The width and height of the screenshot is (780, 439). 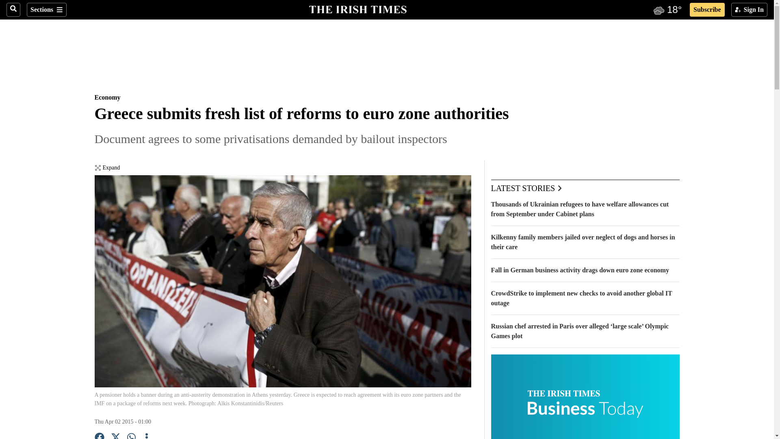 What do you see at coordinates (115, 436) in the screenshot?
I see `X` at bounding box center [115, 436].